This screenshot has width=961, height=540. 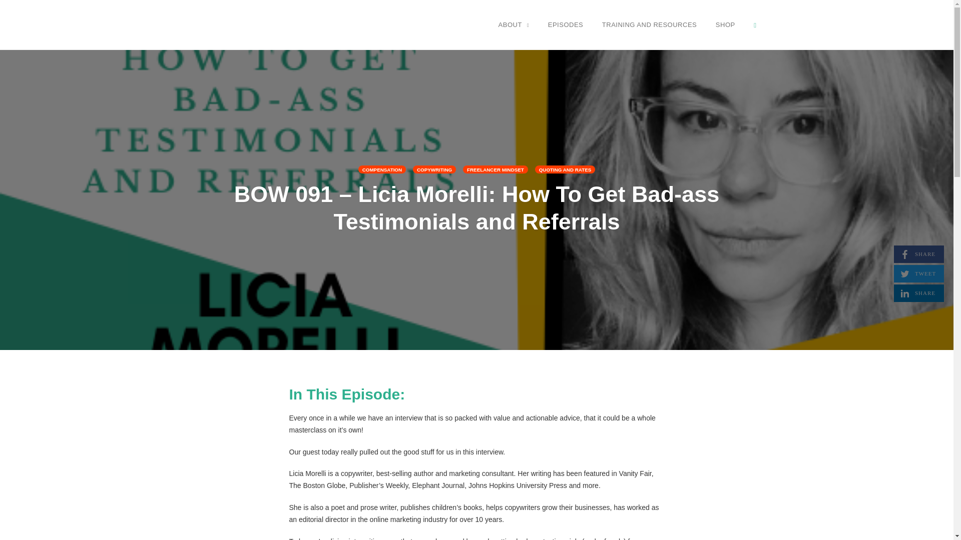 I want to click on SHOP, so click(x=725, y=24).